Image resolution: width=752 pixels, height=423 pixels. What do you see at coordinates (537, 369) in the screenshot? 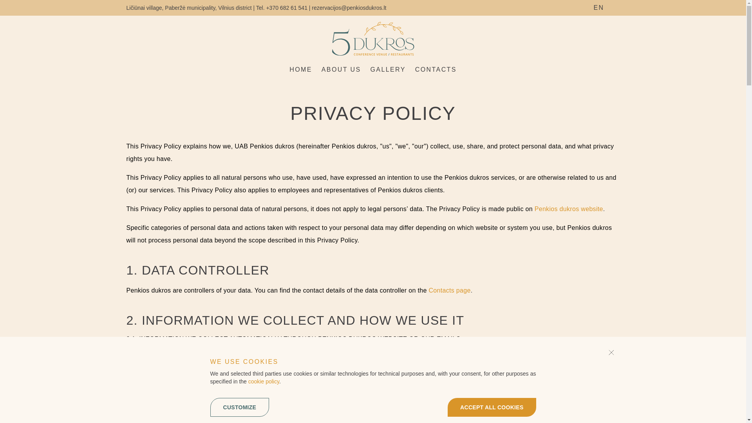
I see `here` at bounding box center [537, 369].